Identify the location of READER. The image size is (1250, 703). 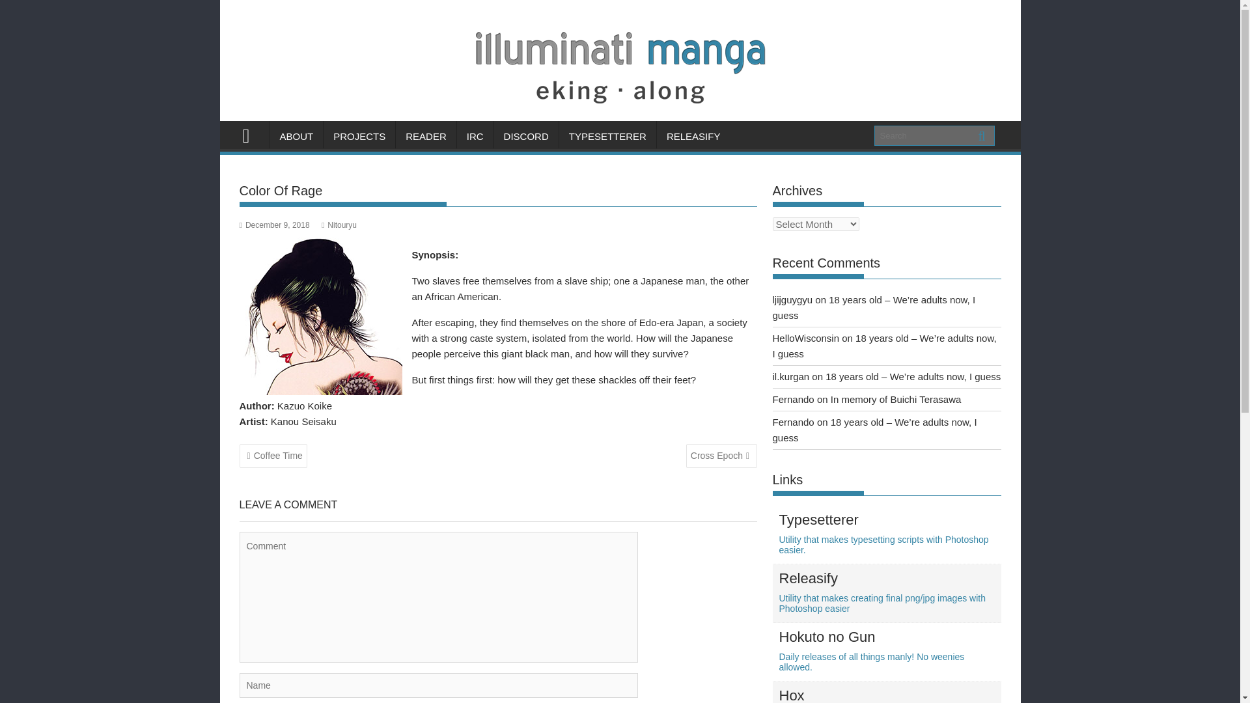
(273, 456).